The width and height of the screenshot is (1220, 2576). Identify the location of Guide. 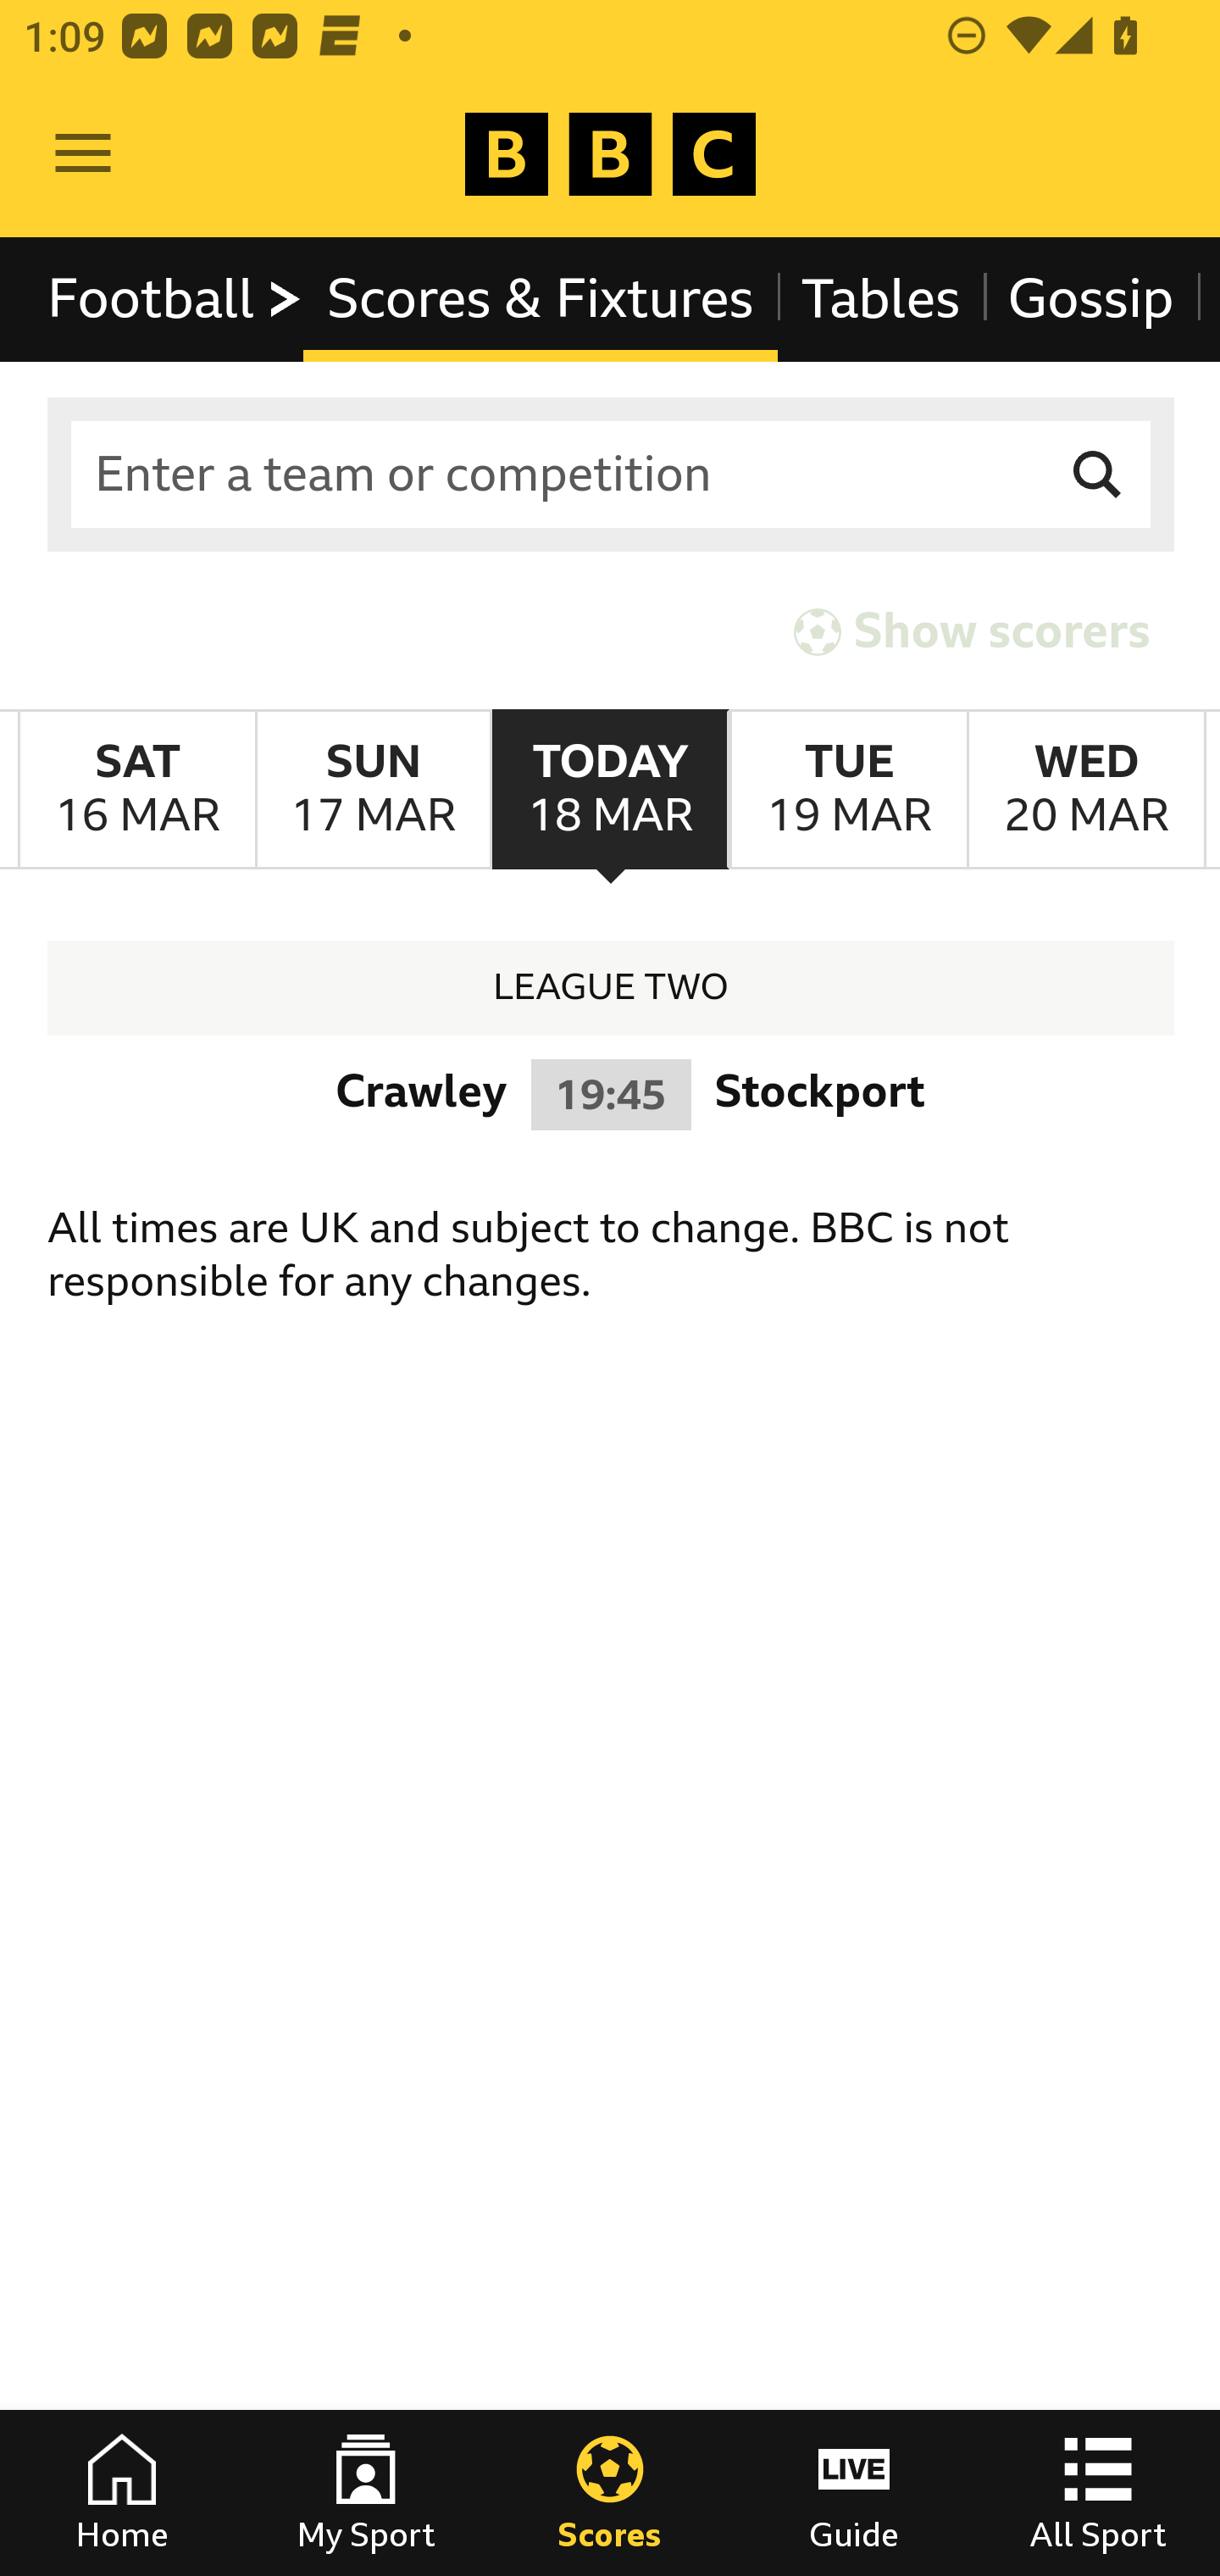
(854, 2493).